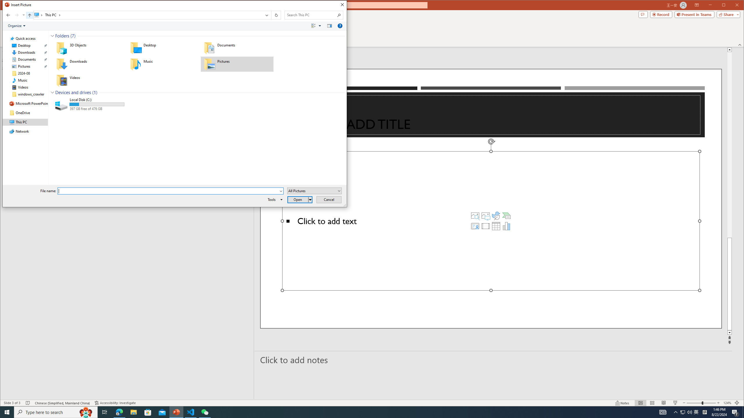 The height and width of the screenshot is (418, 744). What do you see at coordinates (320, 26) in the screenshot?
I see `View Slider` at bounding box center [320, 26].